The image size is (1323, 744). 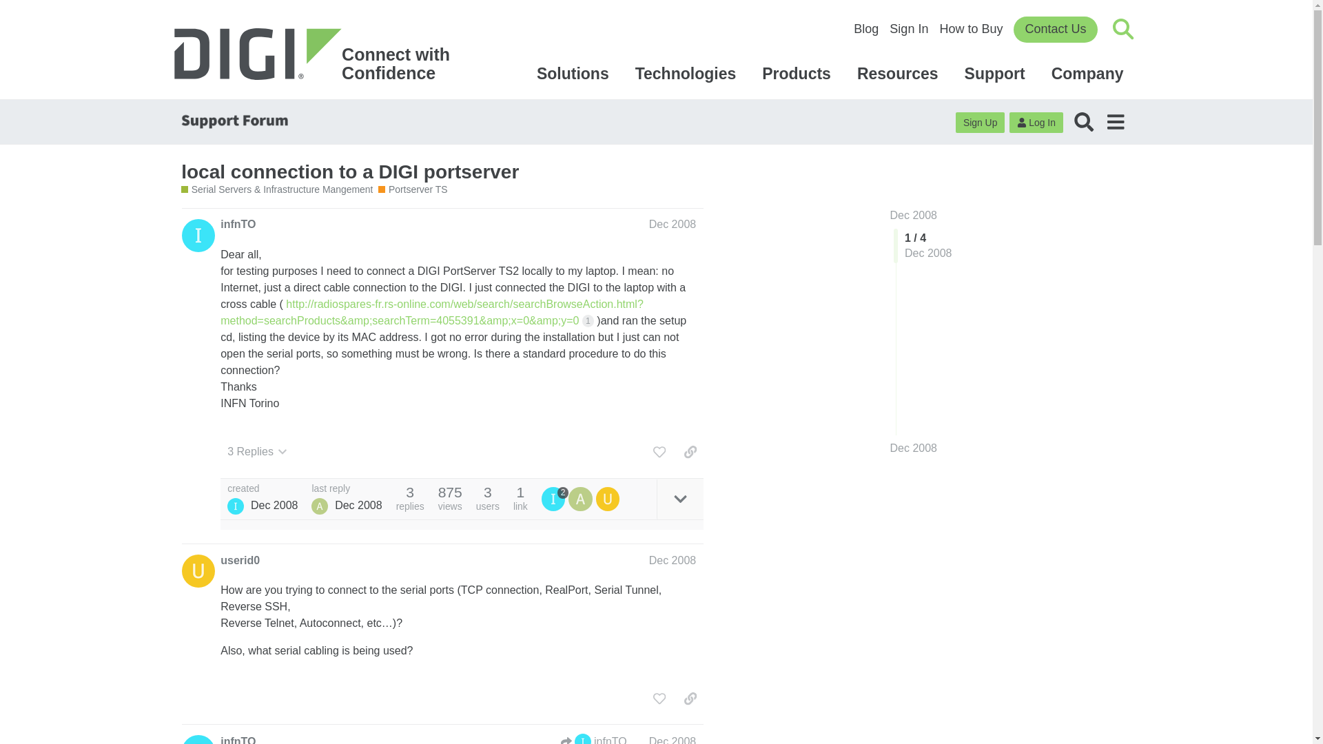 What do you see at coordinates (688, 73) in the screenshot?
I see `Click to toggle techologies menu` at bounding box center [688, 73].